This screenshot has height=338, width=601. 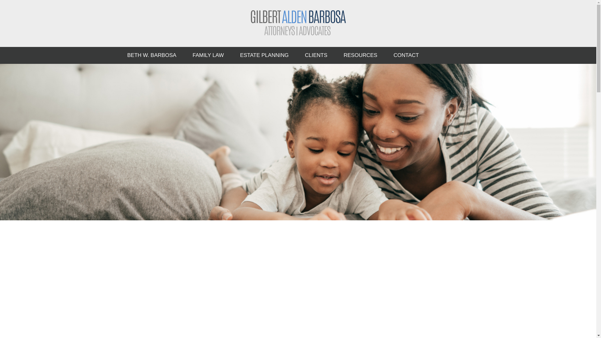 I want to click on FAMILY LAW, so click(x=208, y=55).